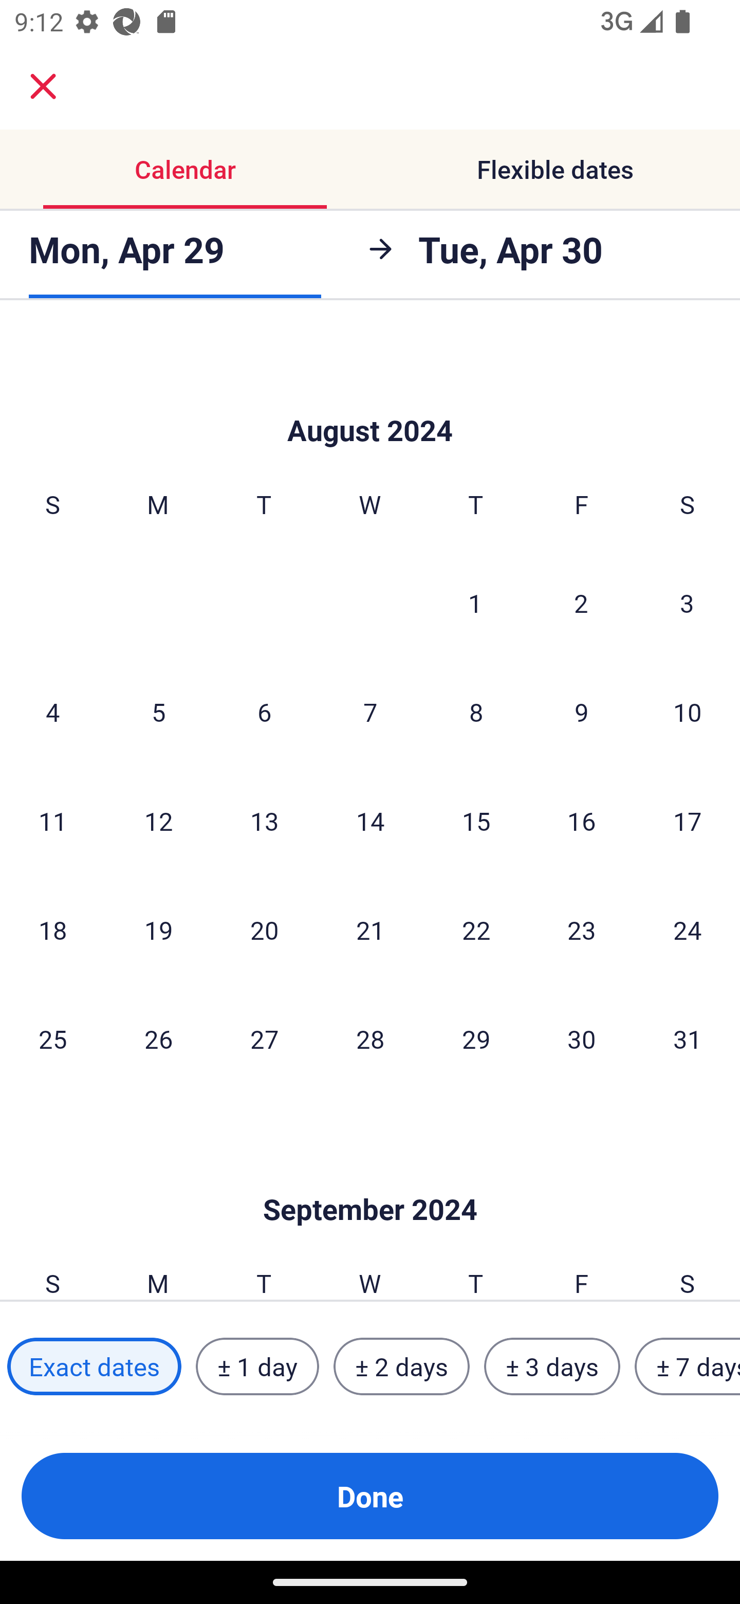 This screenshot has width=740, height=1604. Describe the element at coordinates (582, 821) in the screenshot. I see `16 Friday, August 16, 2024` at that location.